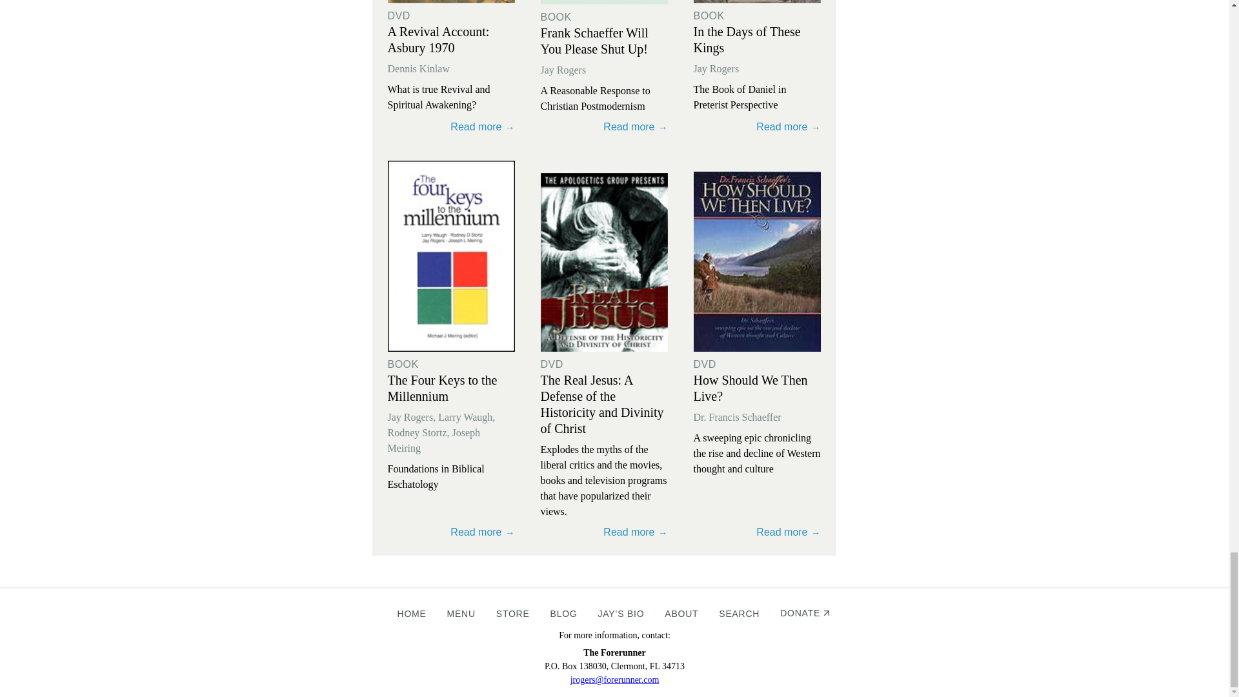 The width and height of the screenshot is (1239, 697). What do you see at coordinates (594, 41) in the screenshot?
I see `Frank Schaeffer Will You Please Shut Up!` at bounding box center [594, 41].